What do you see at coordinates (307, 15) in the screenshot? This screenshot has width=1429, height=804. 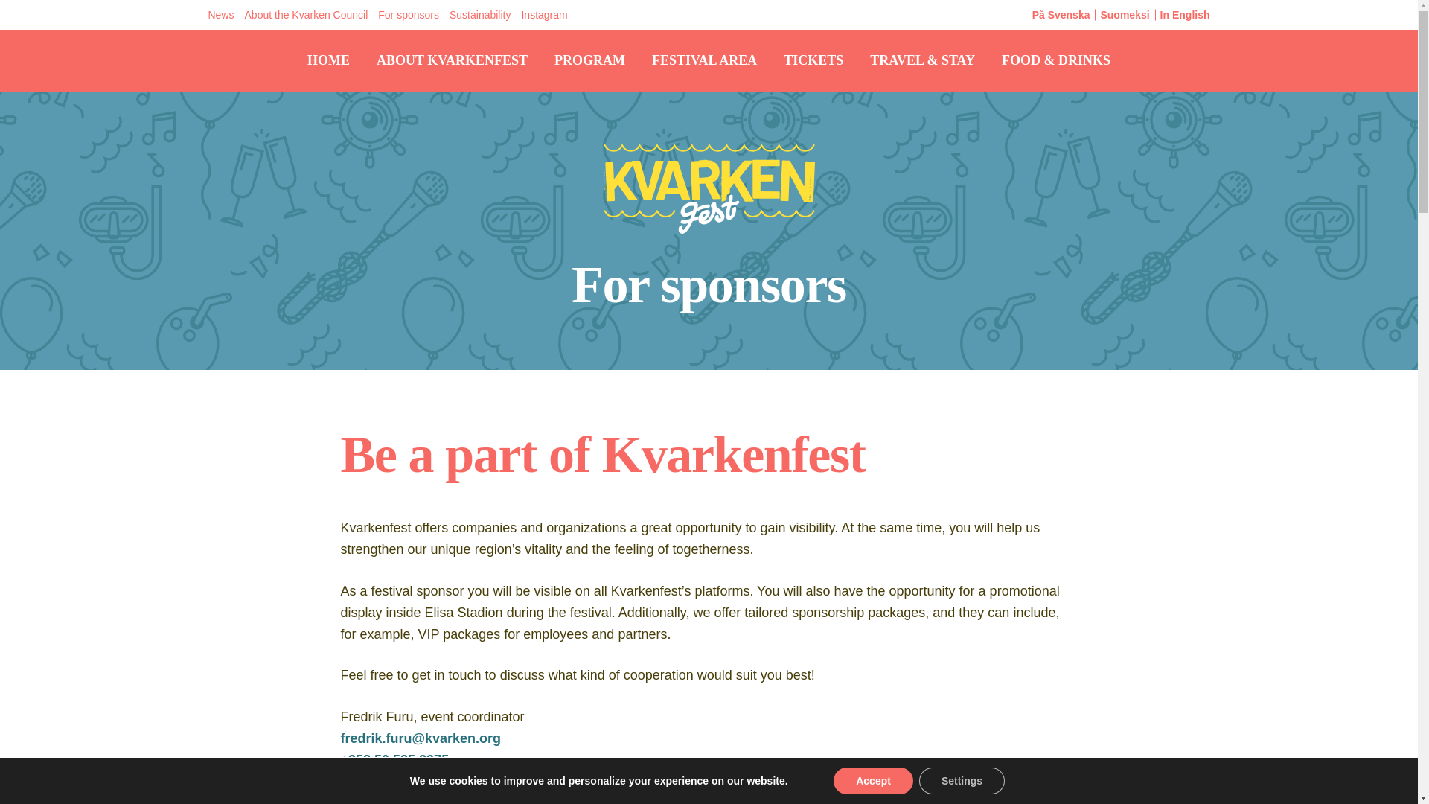 I see `About the Kvarken Council` at bounding box center [307, 15].